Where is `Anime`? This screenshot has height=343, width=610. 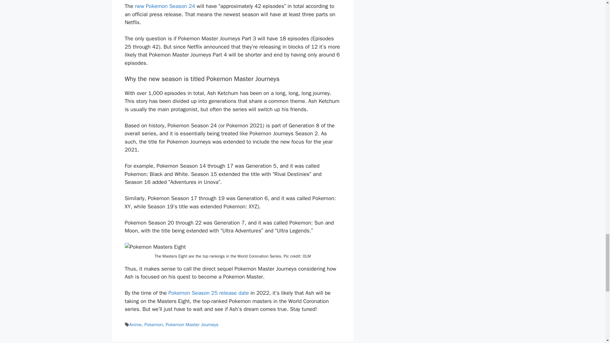
Anime is located at coordinates (135, 325).